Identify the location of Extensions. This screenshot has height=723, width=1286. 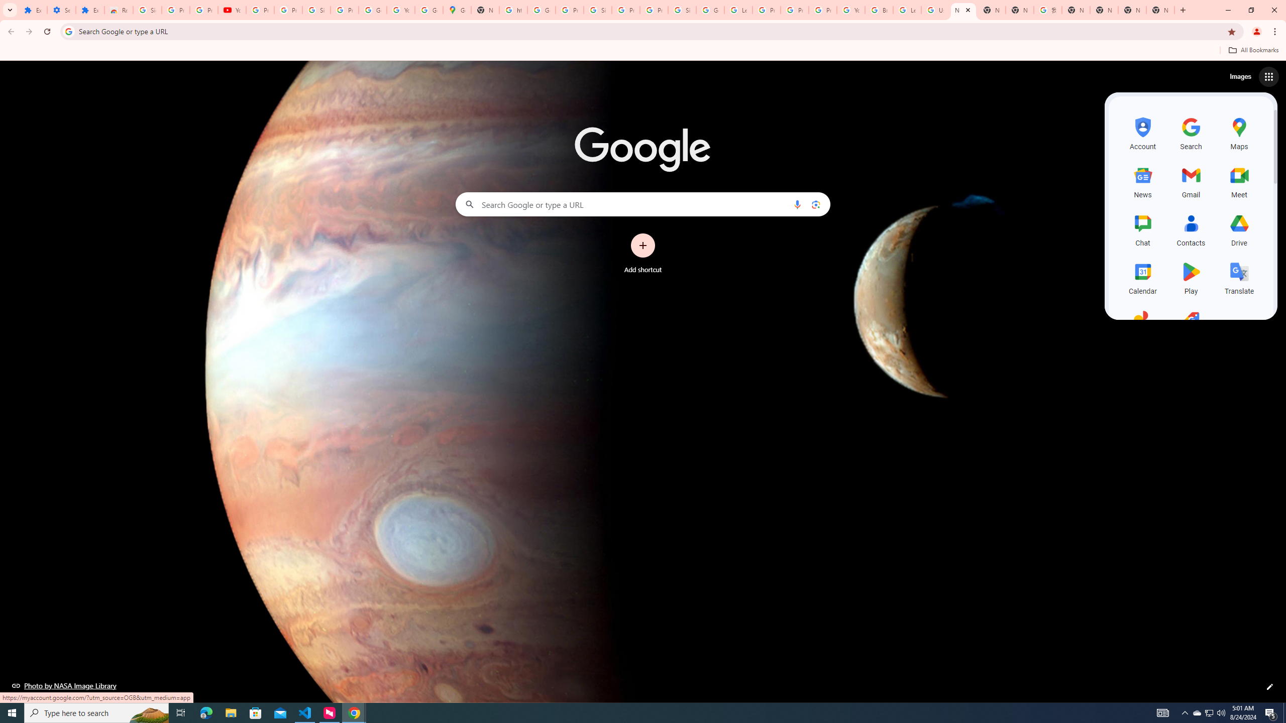
(33, 10).